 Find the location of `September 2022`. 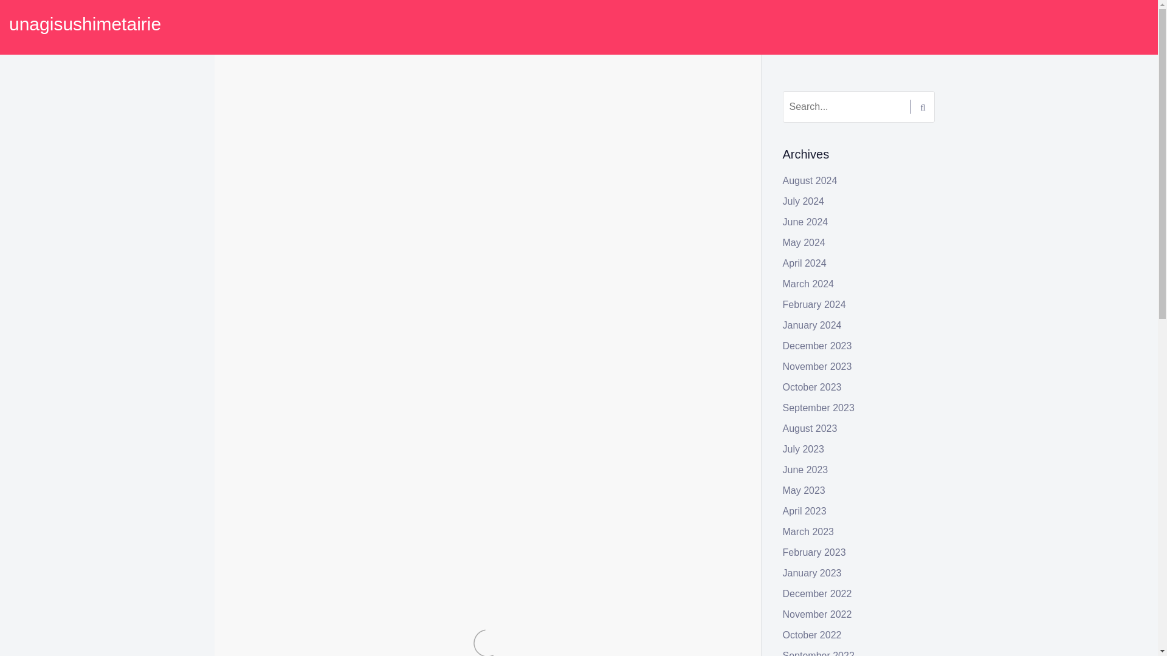

September 2022 is located at coordinates (818, 654).